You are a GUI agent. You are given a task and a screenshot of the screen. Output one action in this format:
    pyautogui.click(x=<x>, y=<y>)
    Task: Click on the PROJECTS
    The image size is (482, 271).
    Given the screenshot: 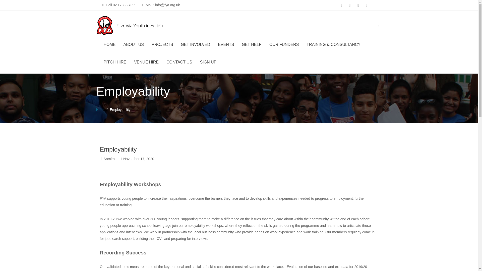 What is the action you would take?
    pyautogui.click(x=162, y=47)
    